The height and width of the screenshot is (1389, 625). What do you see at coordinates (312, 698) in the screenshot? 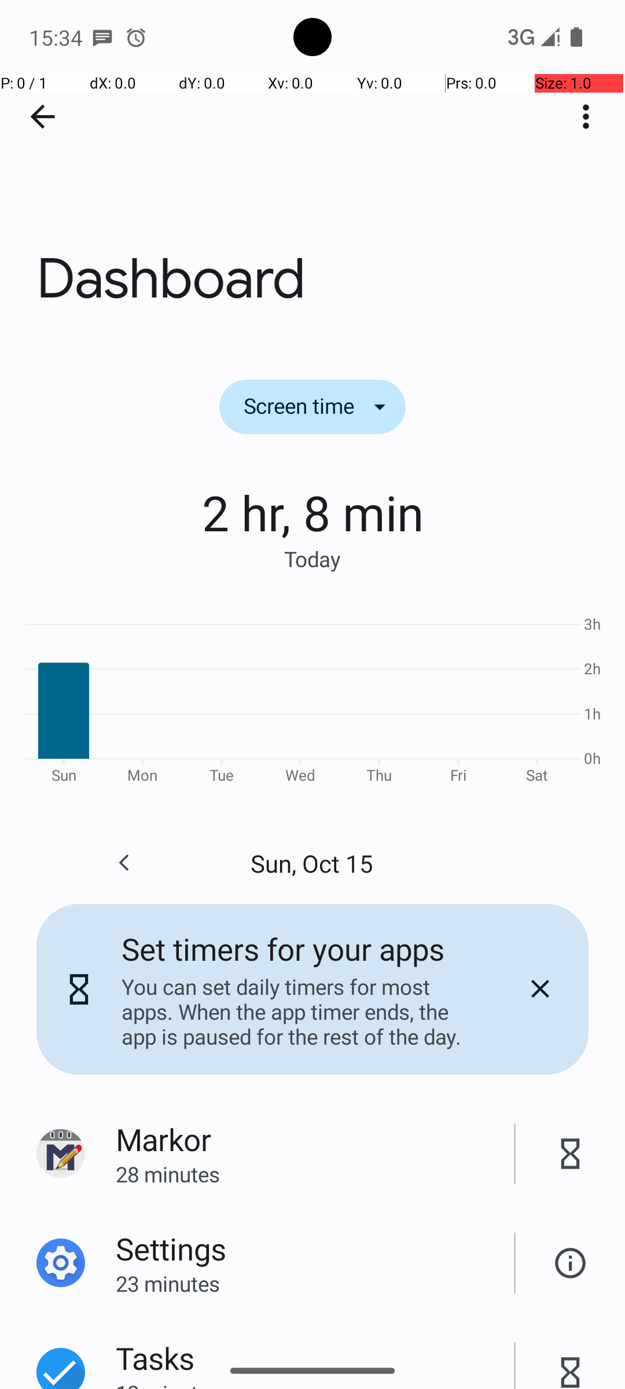
I see `Bar Chart. Showing Phone usage data with 7 data points.` at bounding box center [312, 698].